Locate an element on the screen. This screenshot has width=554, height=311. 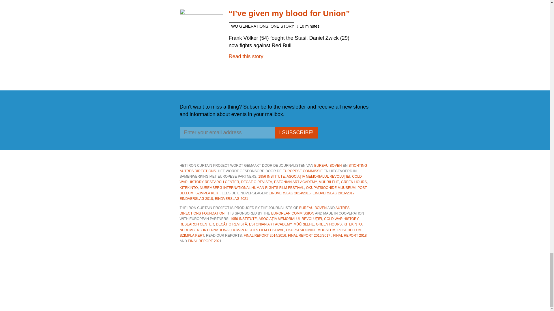
STICHTING AUTRES DIRECTIONS is located at coordinates (273, 168).